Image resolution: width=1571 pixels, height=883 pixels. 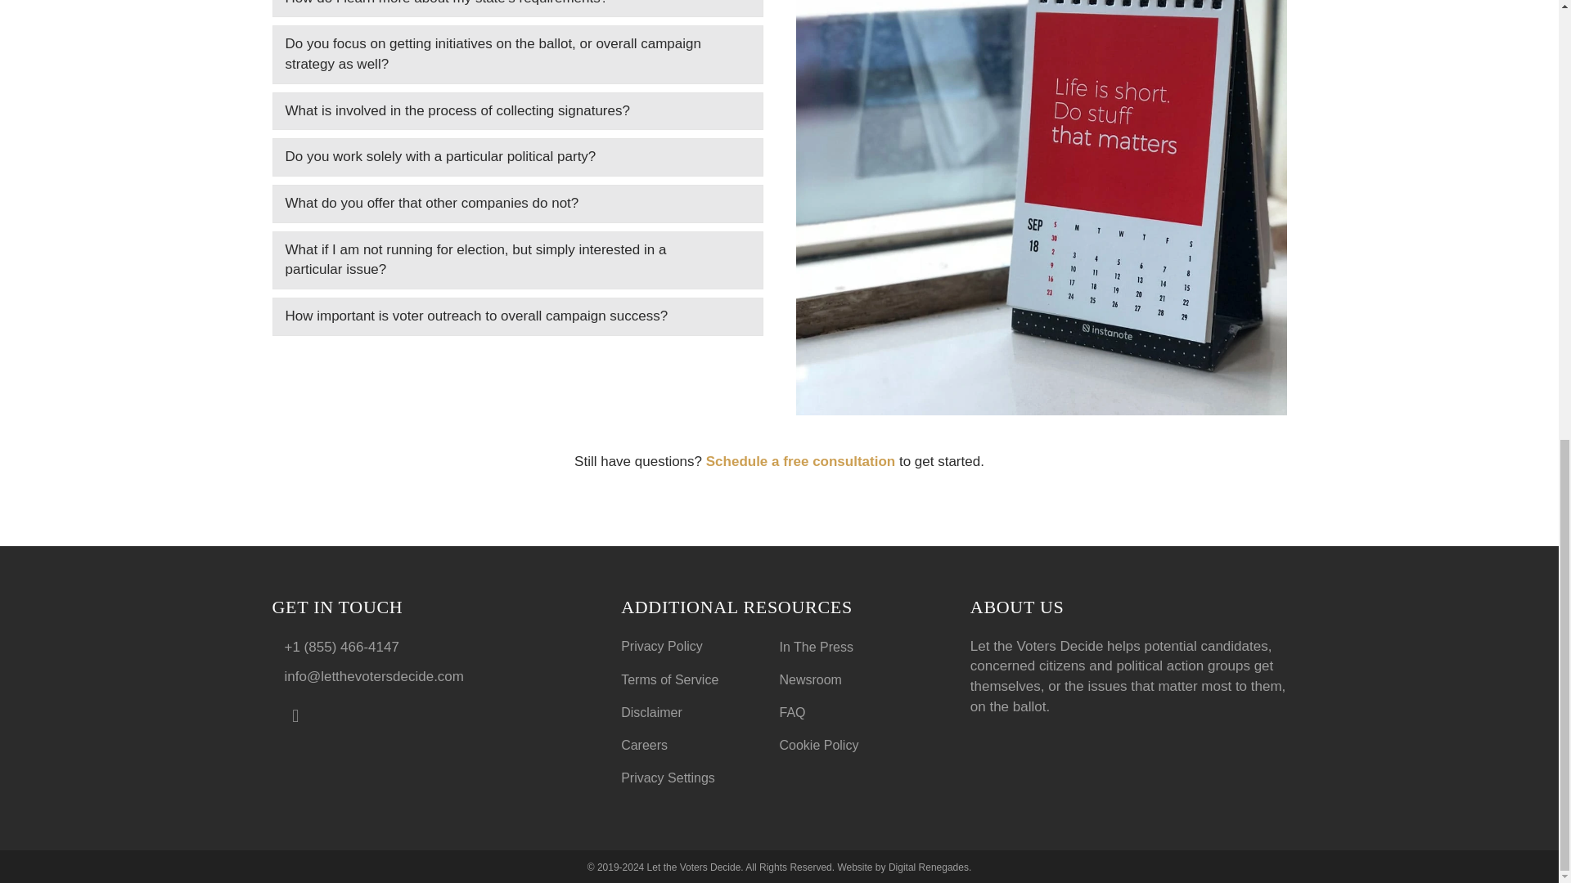 What do you see at coordinates (504, 316) in the screenshot?
I see `How important is voter outreach to overall campaign success?` at bounding box center [504, 316].